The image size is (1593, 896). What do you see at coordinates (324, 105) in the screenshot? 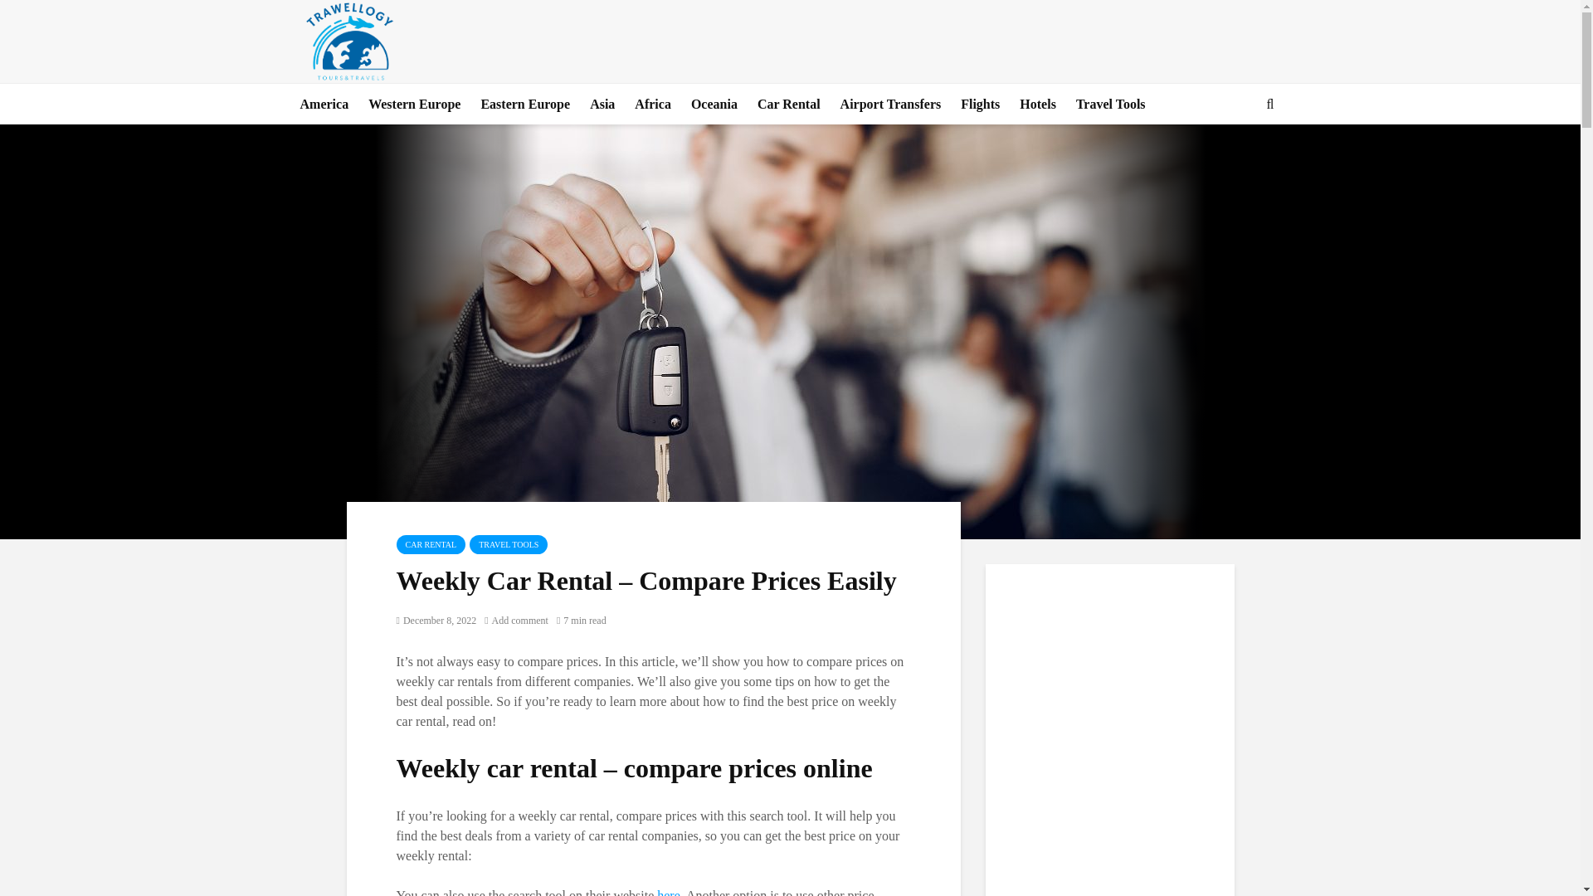
I see `America` at bounding box center [324, 105].